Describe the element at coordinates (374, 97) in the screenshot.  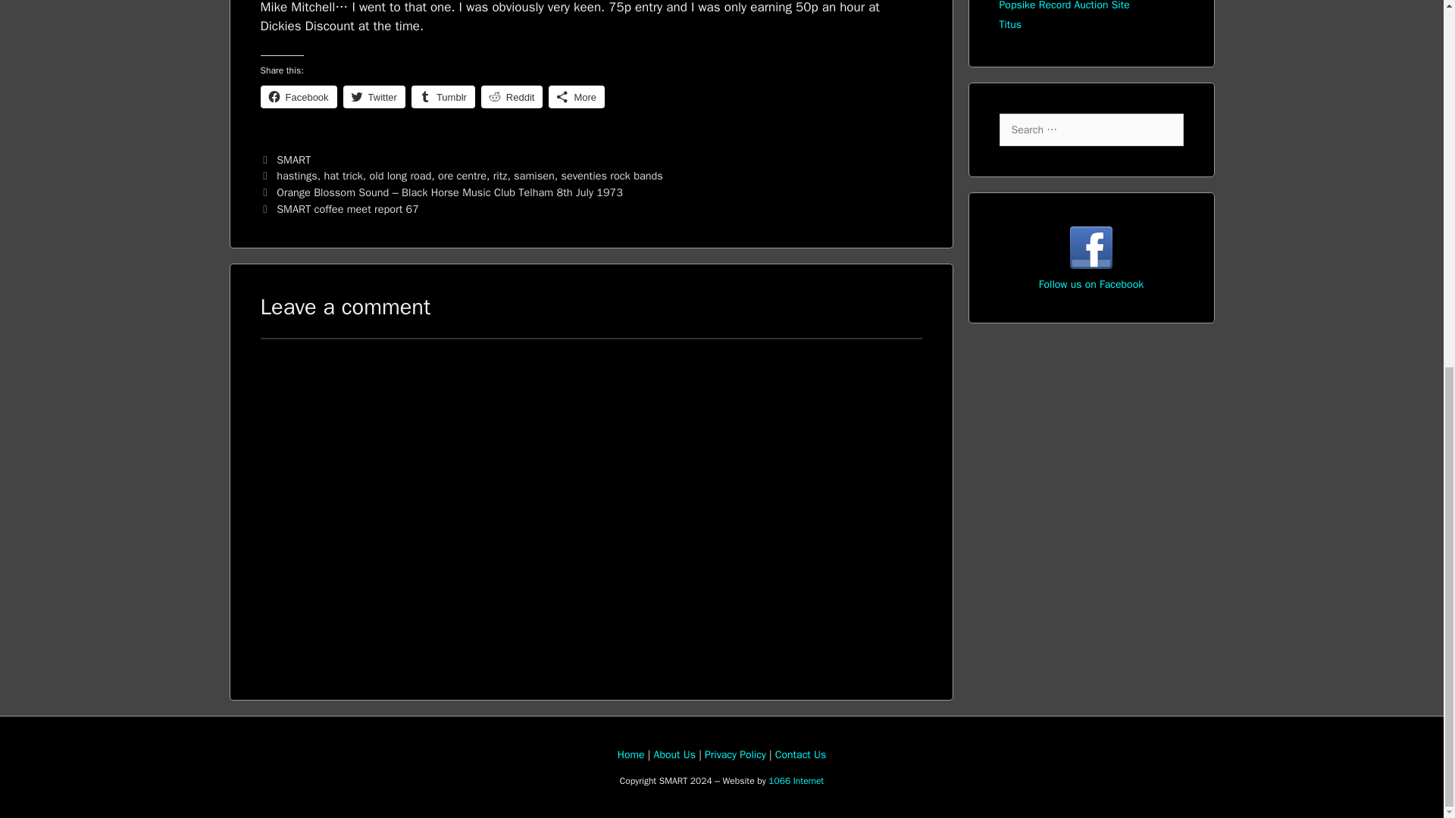
I see `Twitter` at that location.